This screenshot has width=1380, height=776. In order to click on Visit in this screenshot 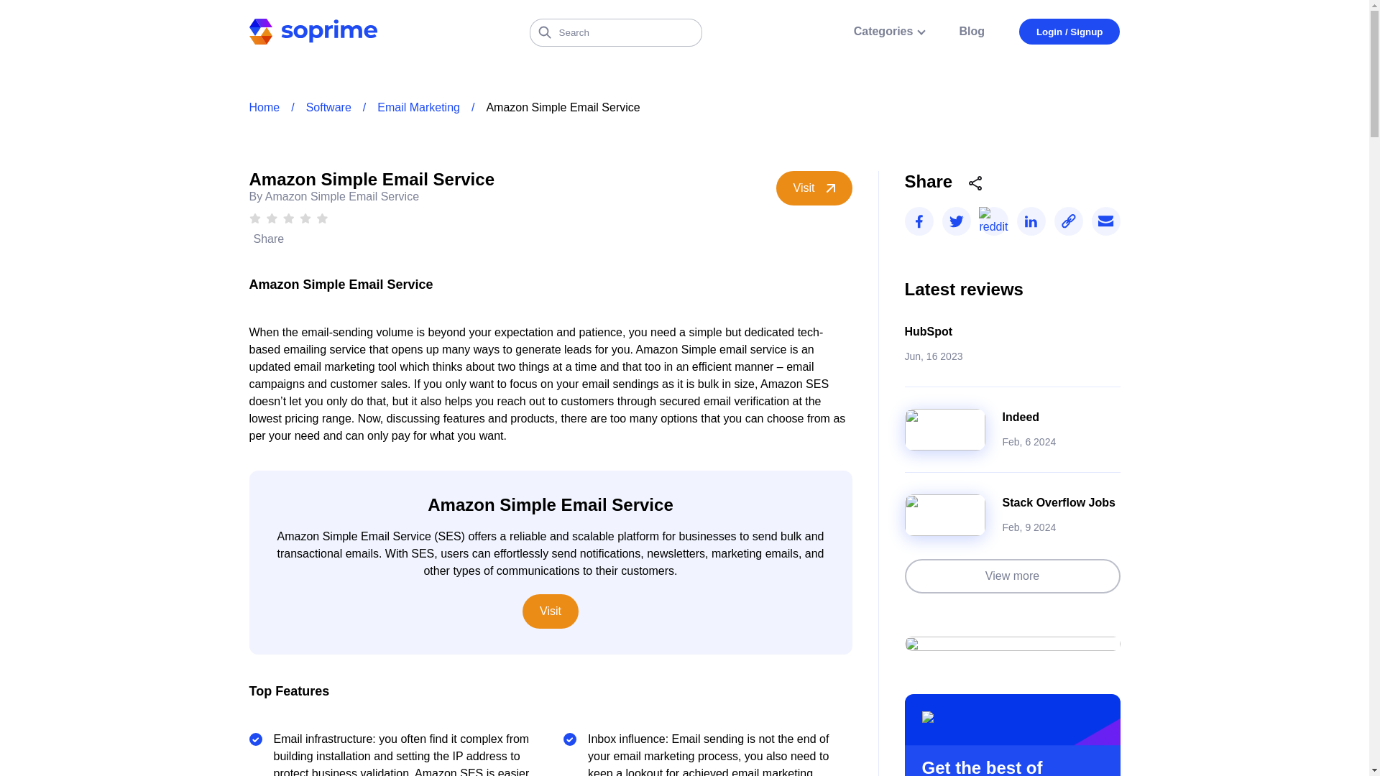, I will do `click(814, 188)`.